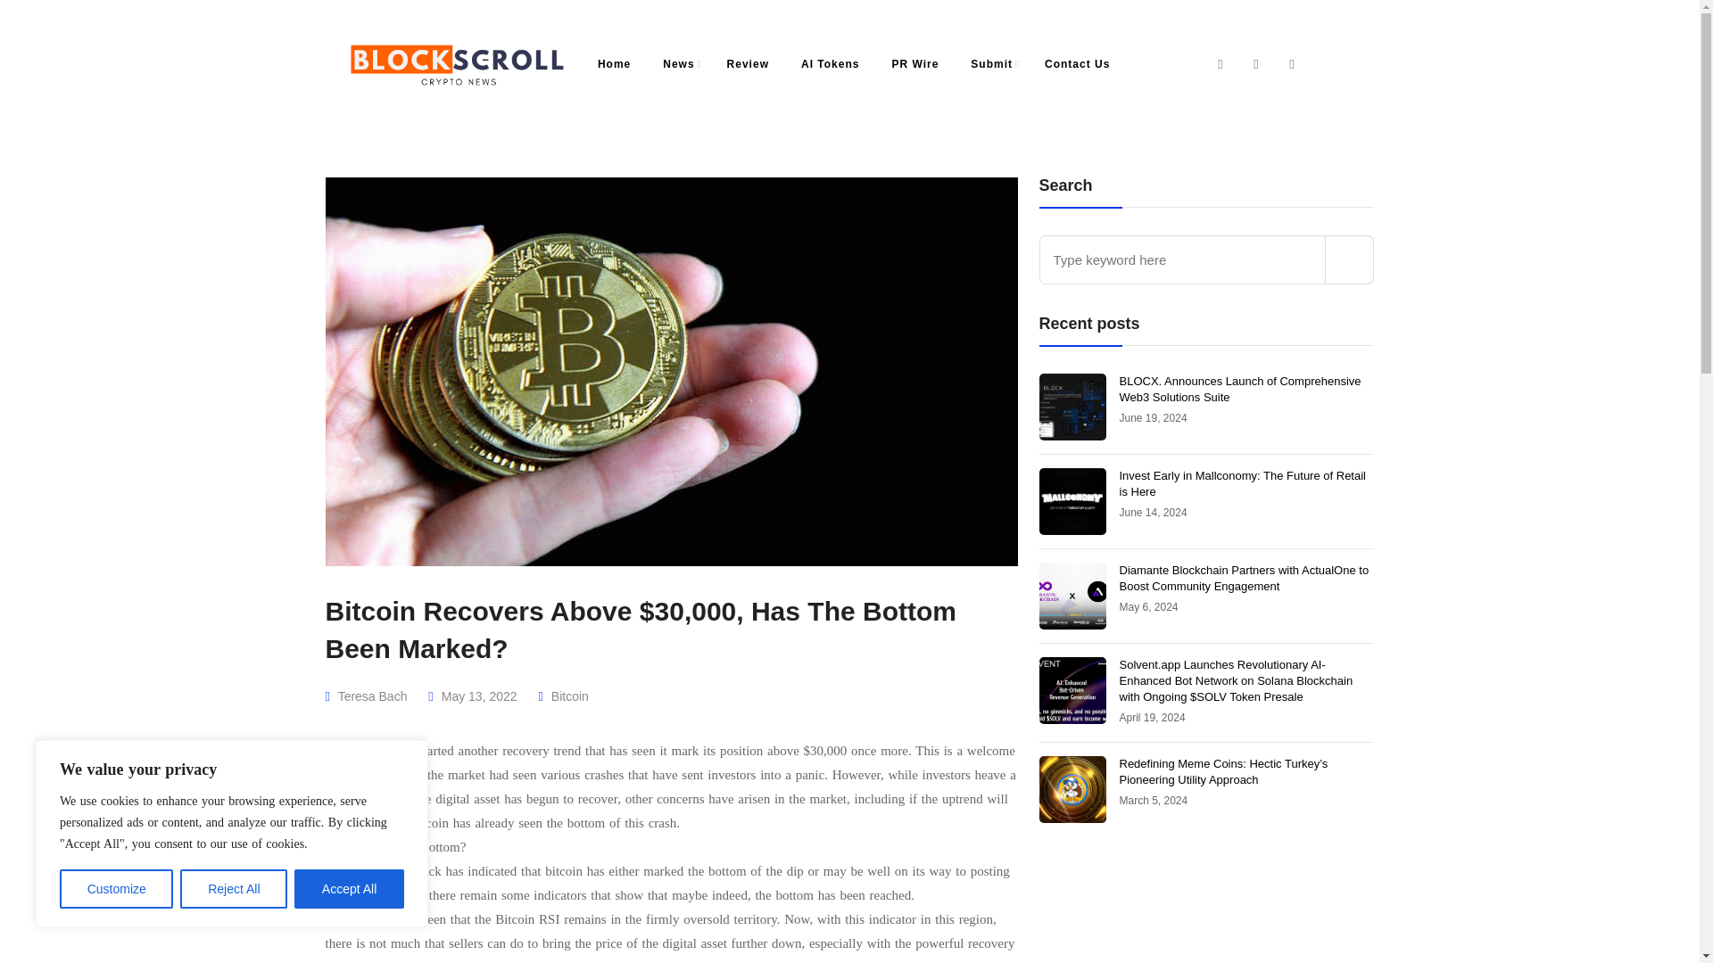 The image size is (1713, 963). What do you see at coordinates (116, 889) in the screenshot?
I see `Customize` at bounding box center [116, 889].